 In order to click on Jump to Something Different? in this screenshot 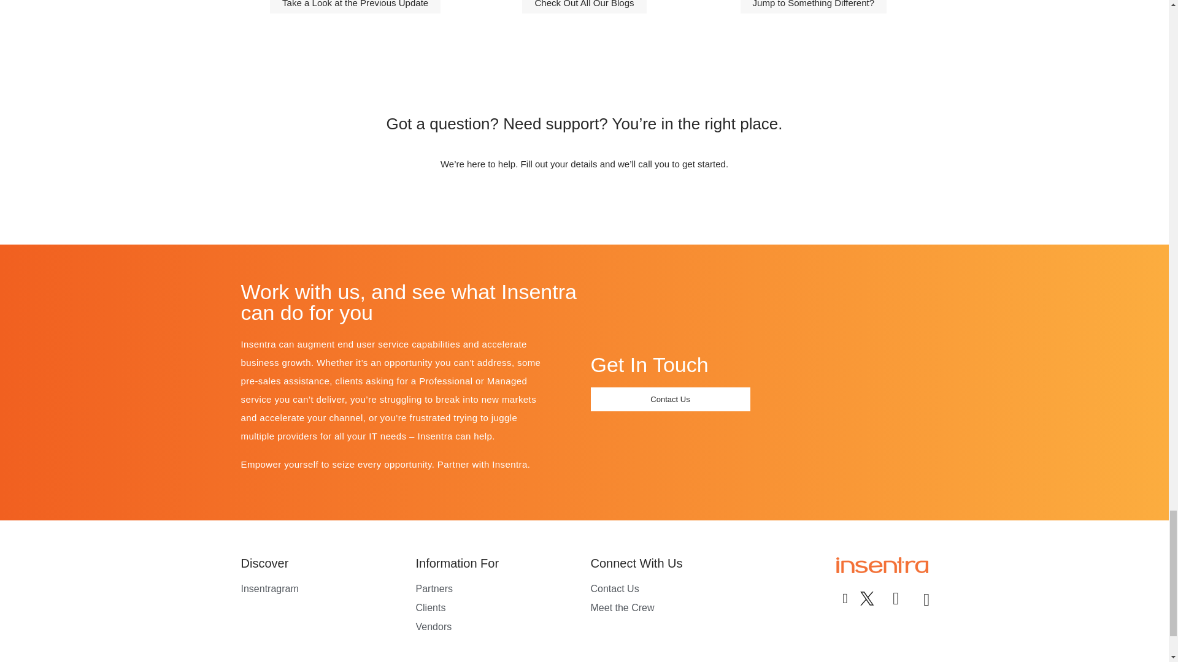, I will do `click(814, 6)`.